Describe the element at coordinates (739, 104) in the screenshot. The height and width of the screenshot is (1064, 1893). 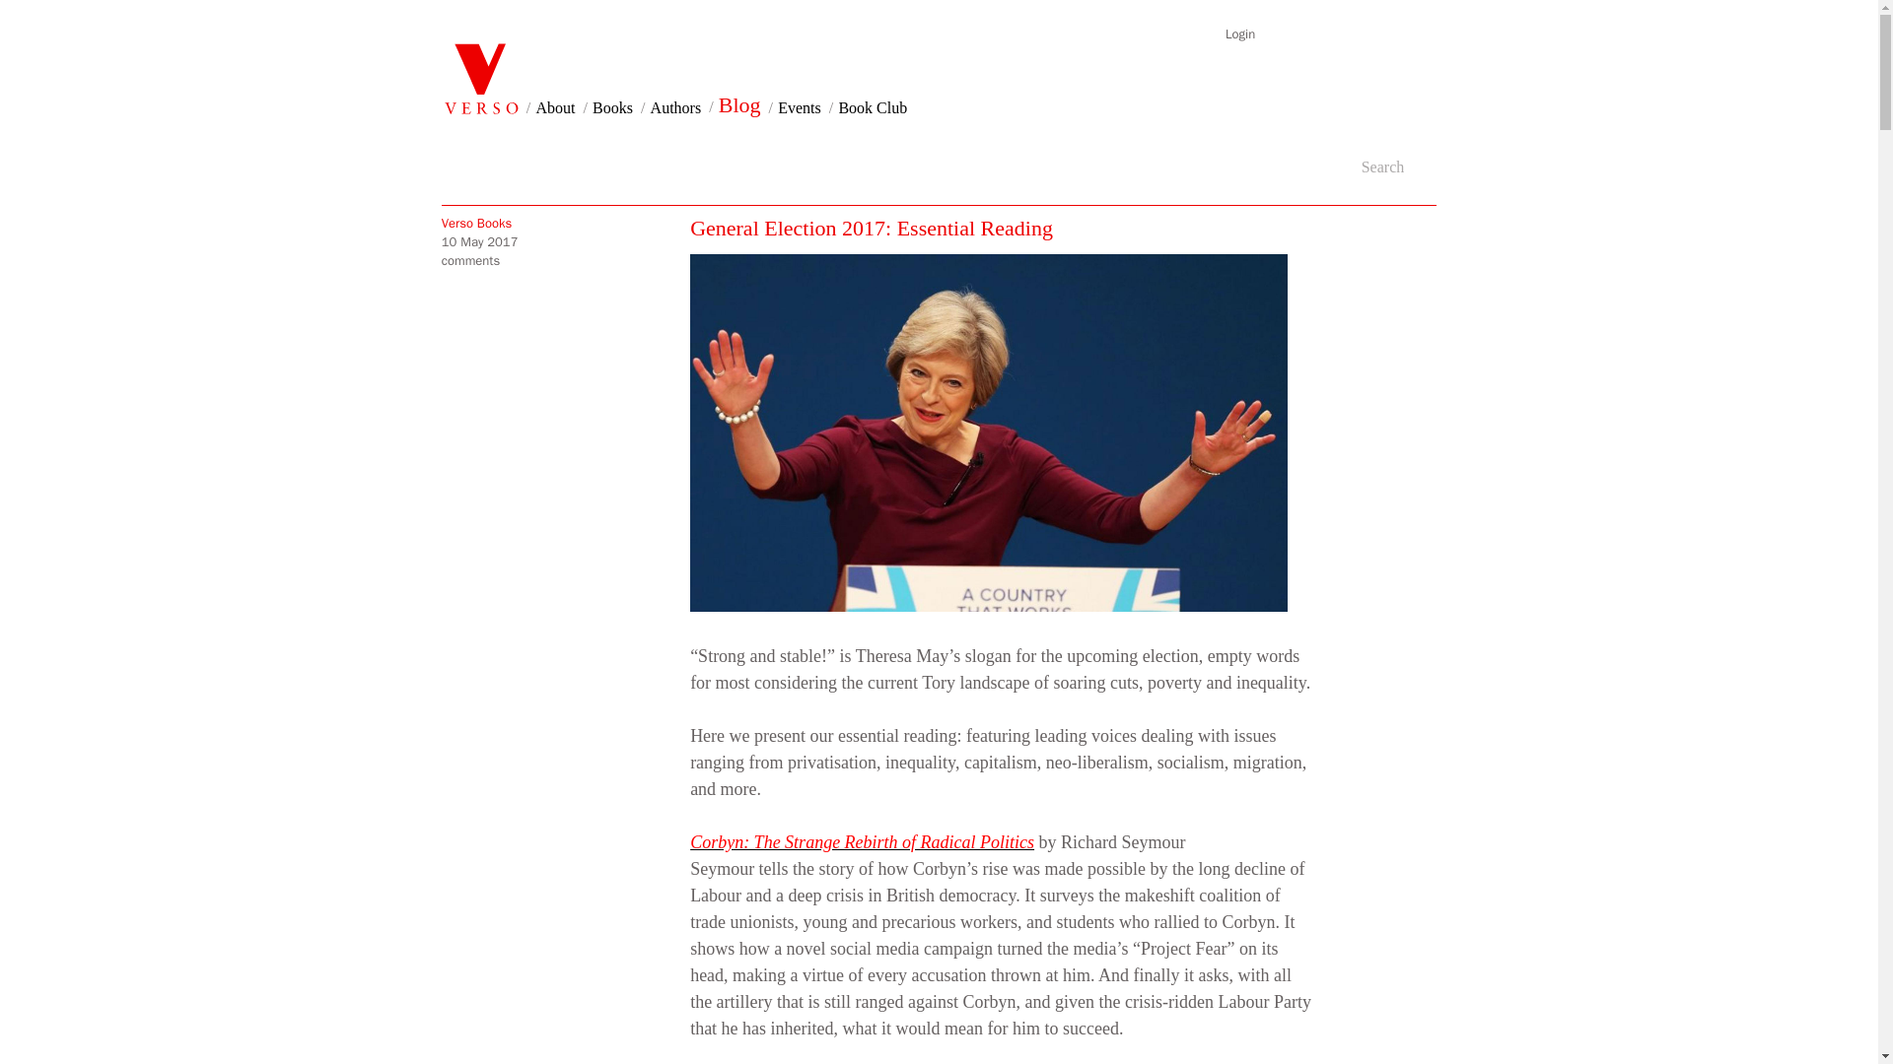
I see `Blog` at that location.